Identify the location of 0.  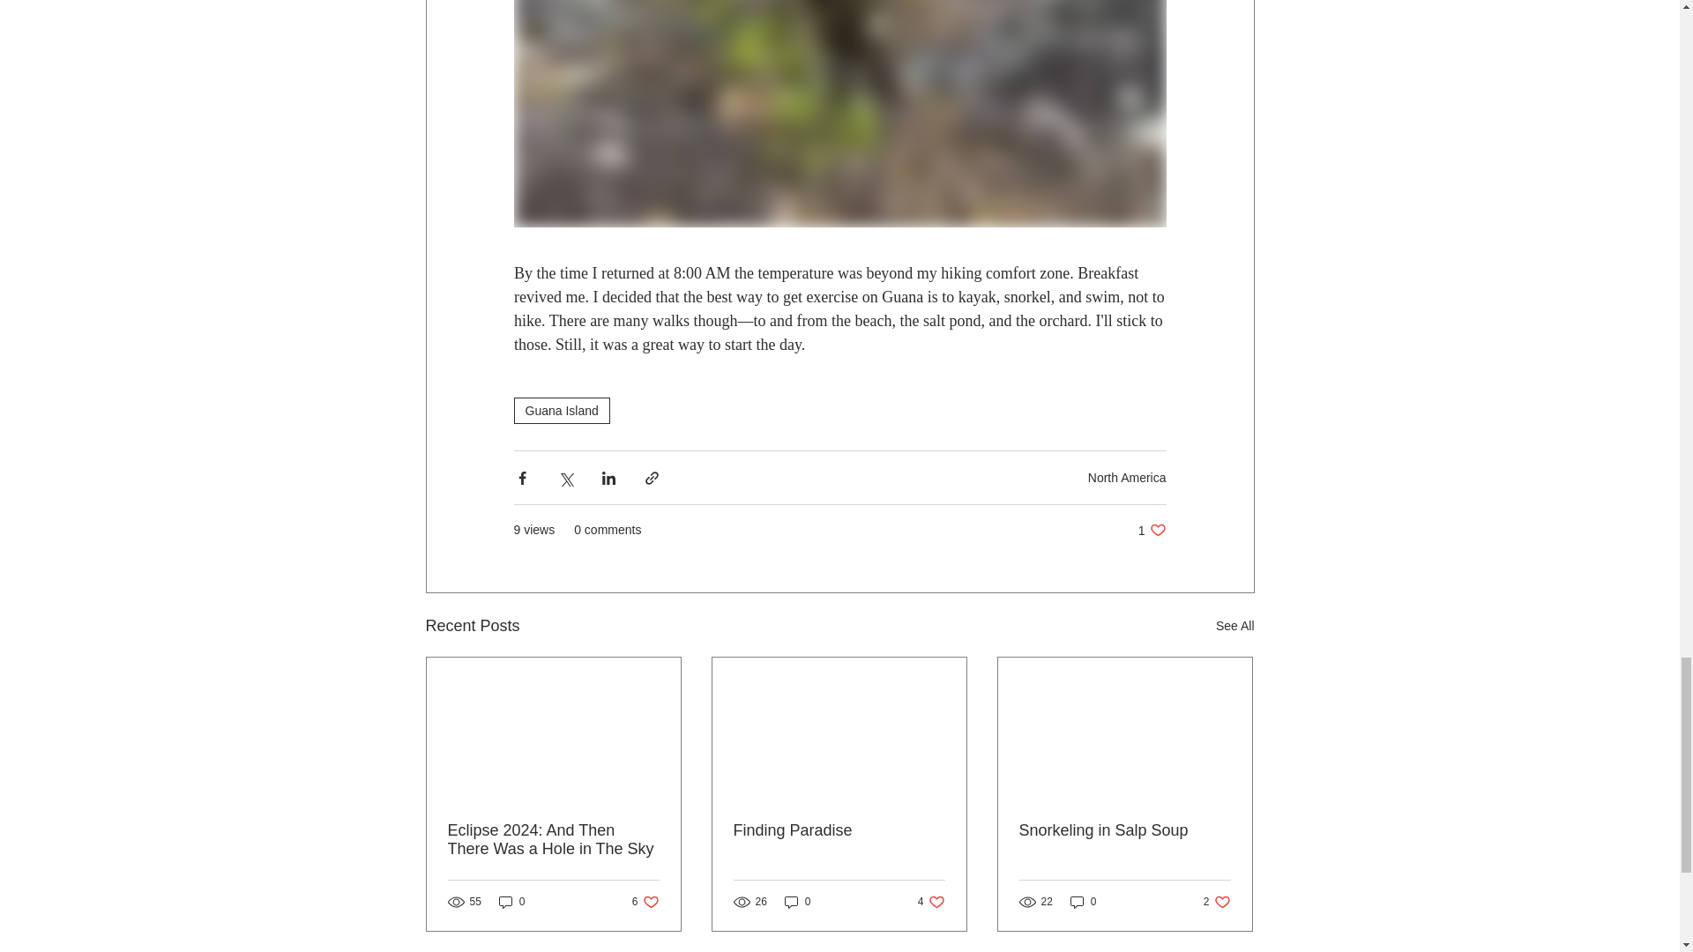
(1127, 477).